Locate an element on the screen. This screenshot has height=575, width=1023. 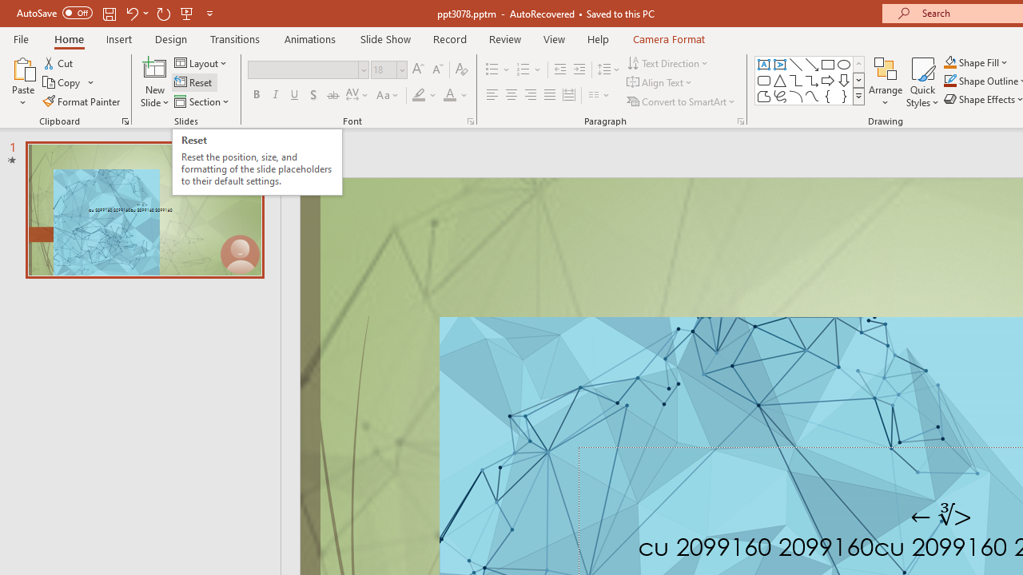
Camera Format is located at coordinates (668, 38).